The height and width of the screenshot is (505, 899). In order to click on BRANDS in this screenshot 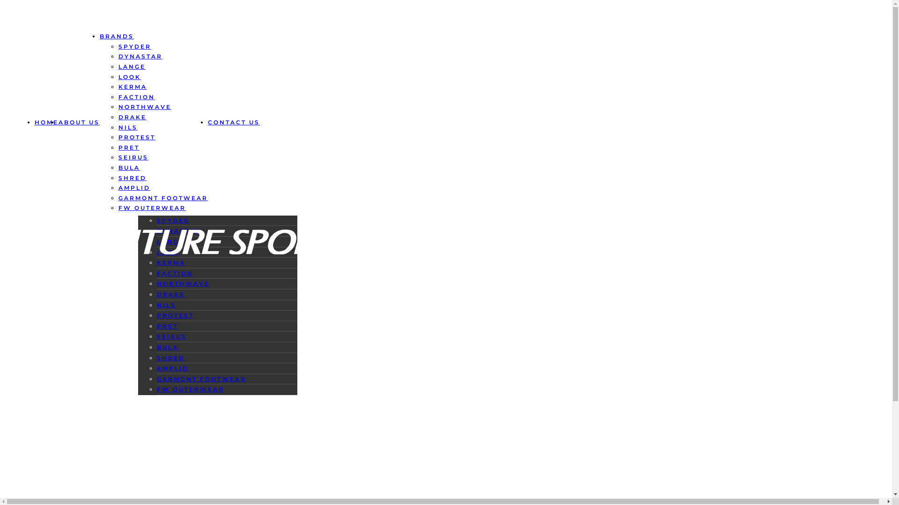, I will do `click(162, 23)`.